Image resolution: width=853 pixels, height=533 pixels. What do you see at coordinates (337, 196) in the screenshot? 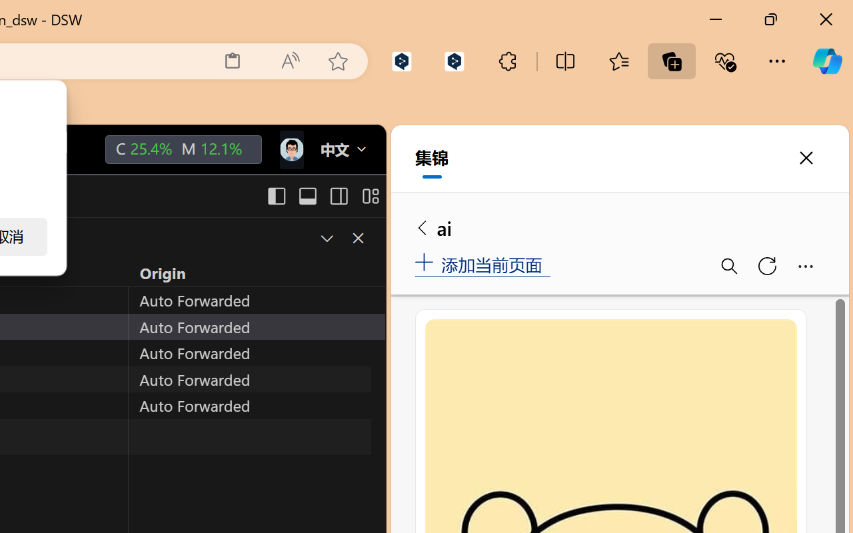
I see `Toggle Secondary Side Bar (Ctrl+Alt+B)` at bounding box center [337, 196].